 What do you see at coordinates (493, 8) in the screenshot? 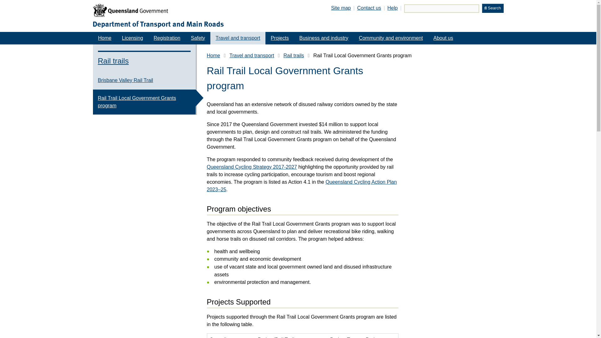
I see `Search` at bounding box center [493, 8].